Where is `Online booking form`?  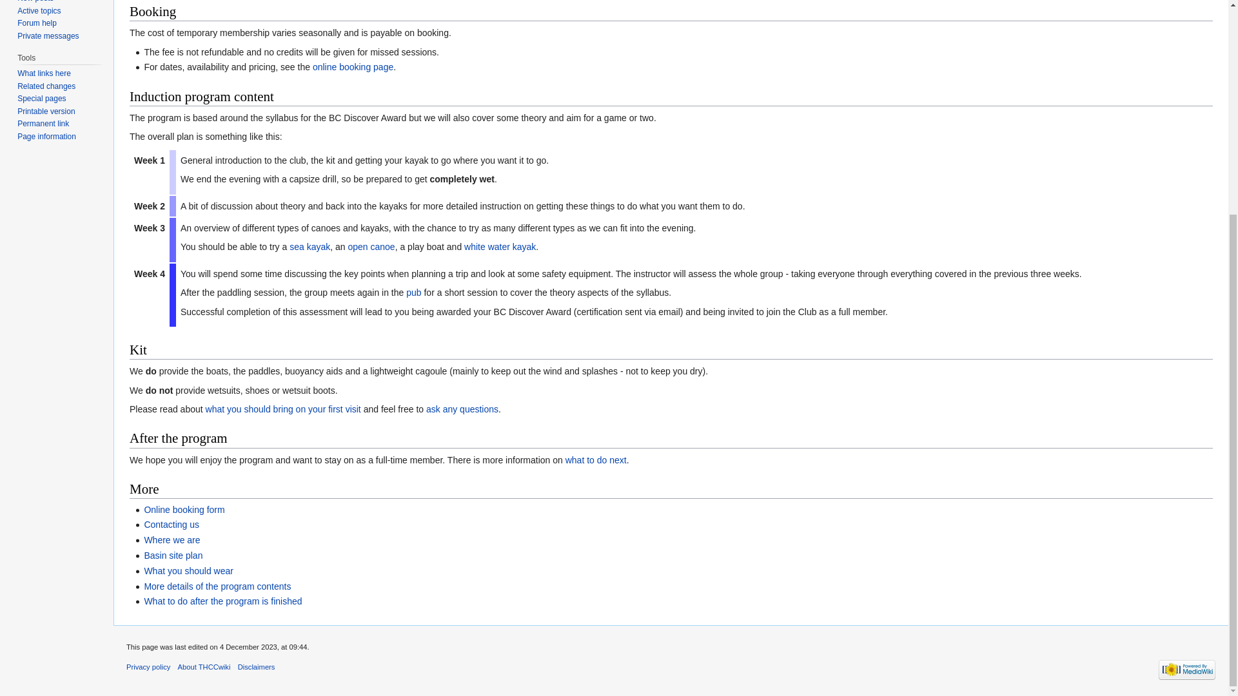
Online booking form is located at coordinates (183, 510).